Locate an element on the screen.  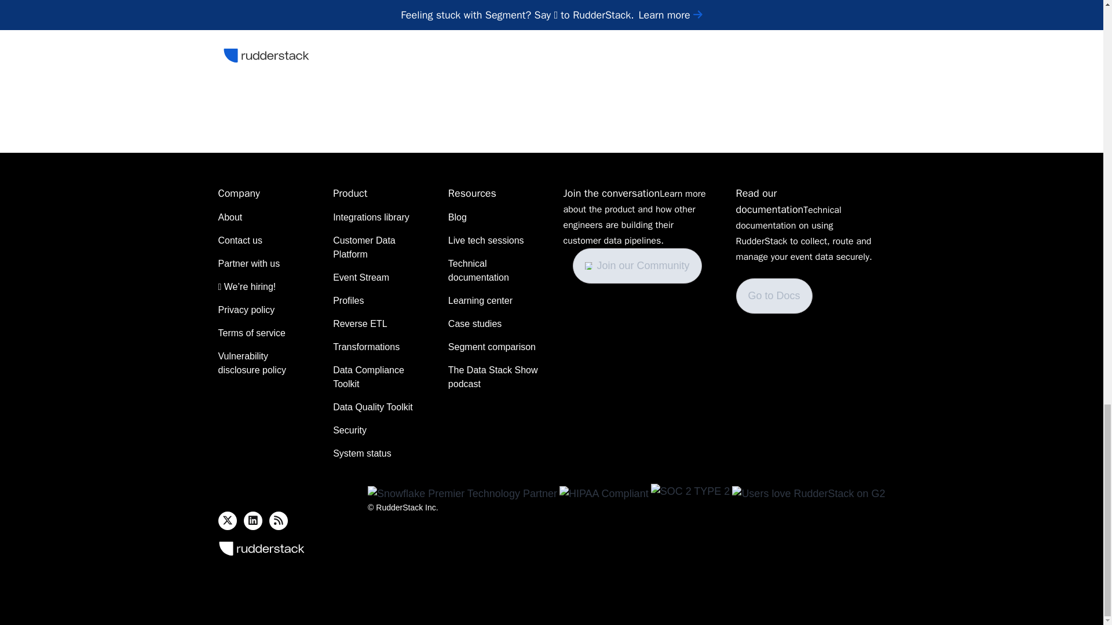
Privacy policy is located at coordinates (246, 310).